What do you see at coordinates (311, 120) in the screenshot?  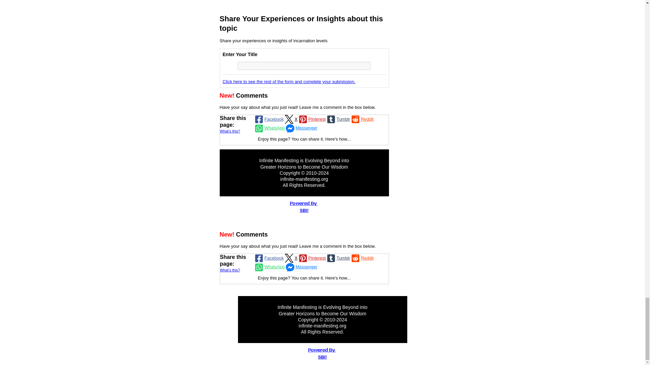 I see `Pinterest` at bounding box center [311, 120].